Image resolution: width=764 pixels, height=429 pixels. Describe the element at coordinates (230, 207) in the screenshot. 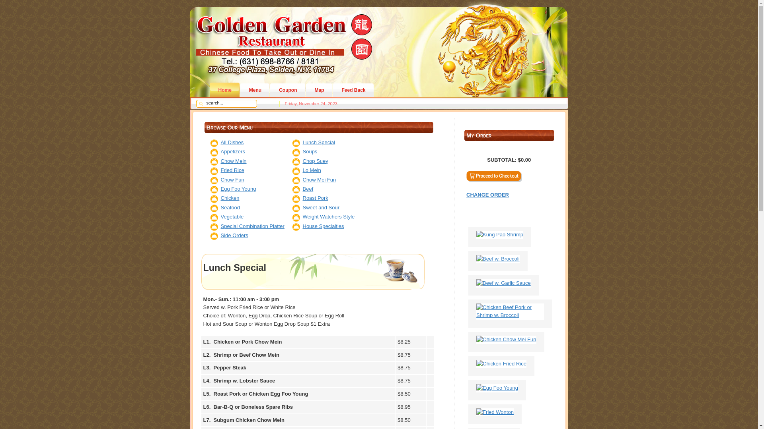

I see `Seafood` at that location.